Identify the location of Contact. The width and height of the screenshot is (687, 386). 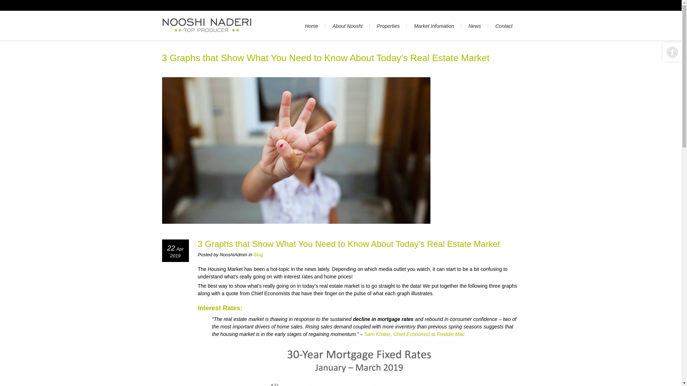
(503, 26).